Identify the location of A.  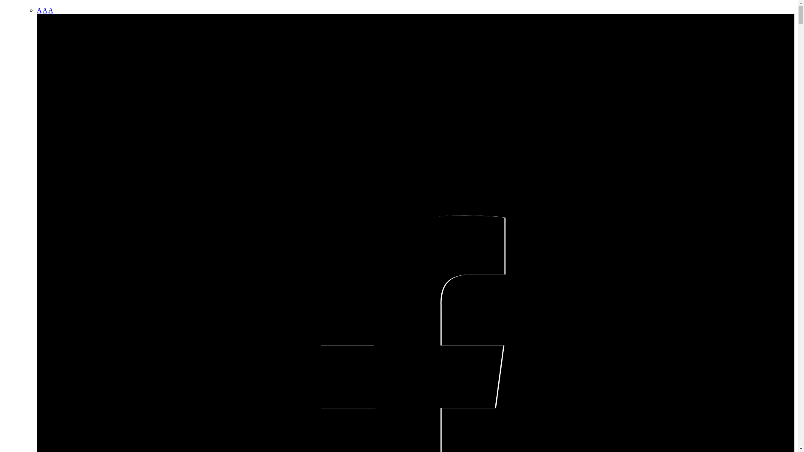
(45, 10).